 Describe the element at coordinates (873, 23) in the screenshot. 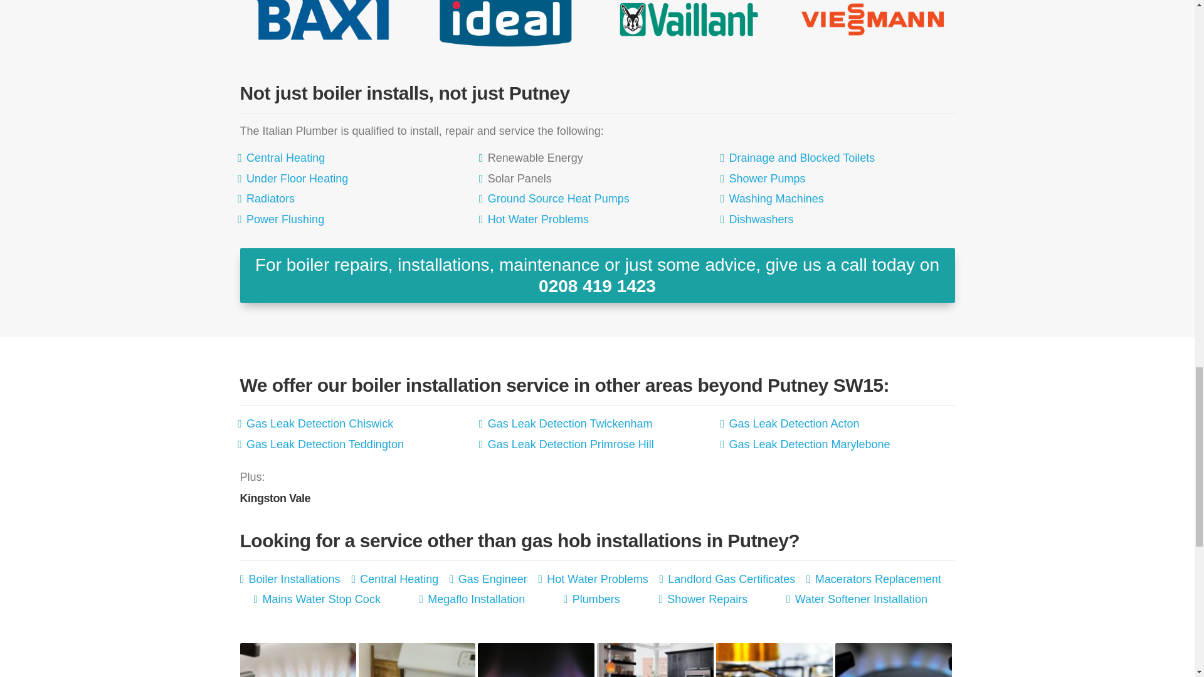

I see `Boiler Engineer Putney` at that location.